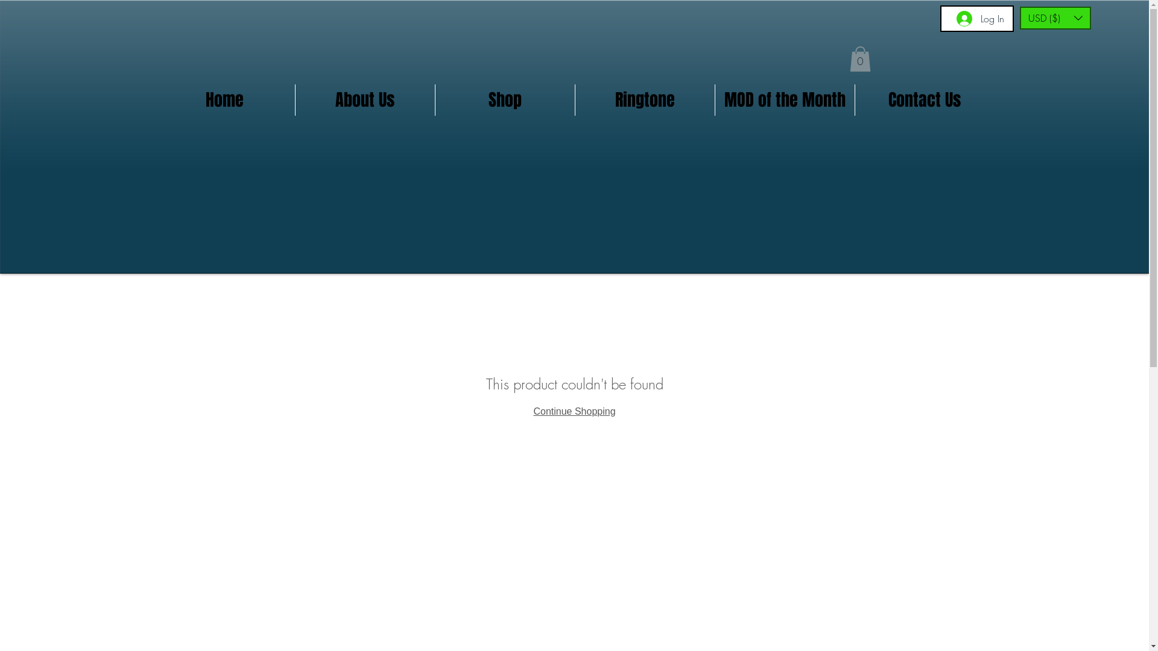  I want to click on Contact Us, so click(925, 100).